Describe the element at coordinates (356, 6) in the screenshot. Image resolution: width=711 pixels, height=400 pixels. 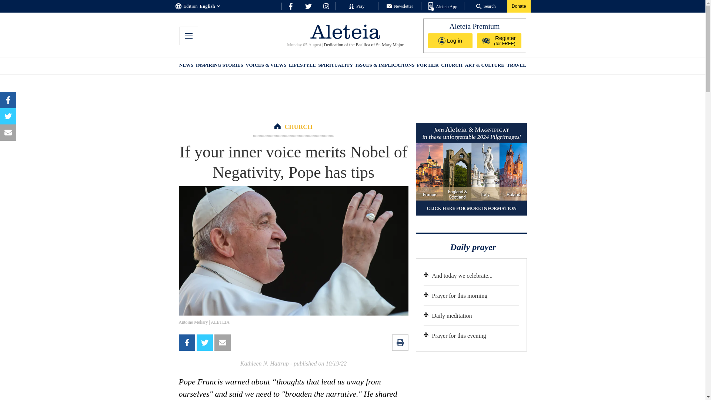
I see `Pray` at that location.